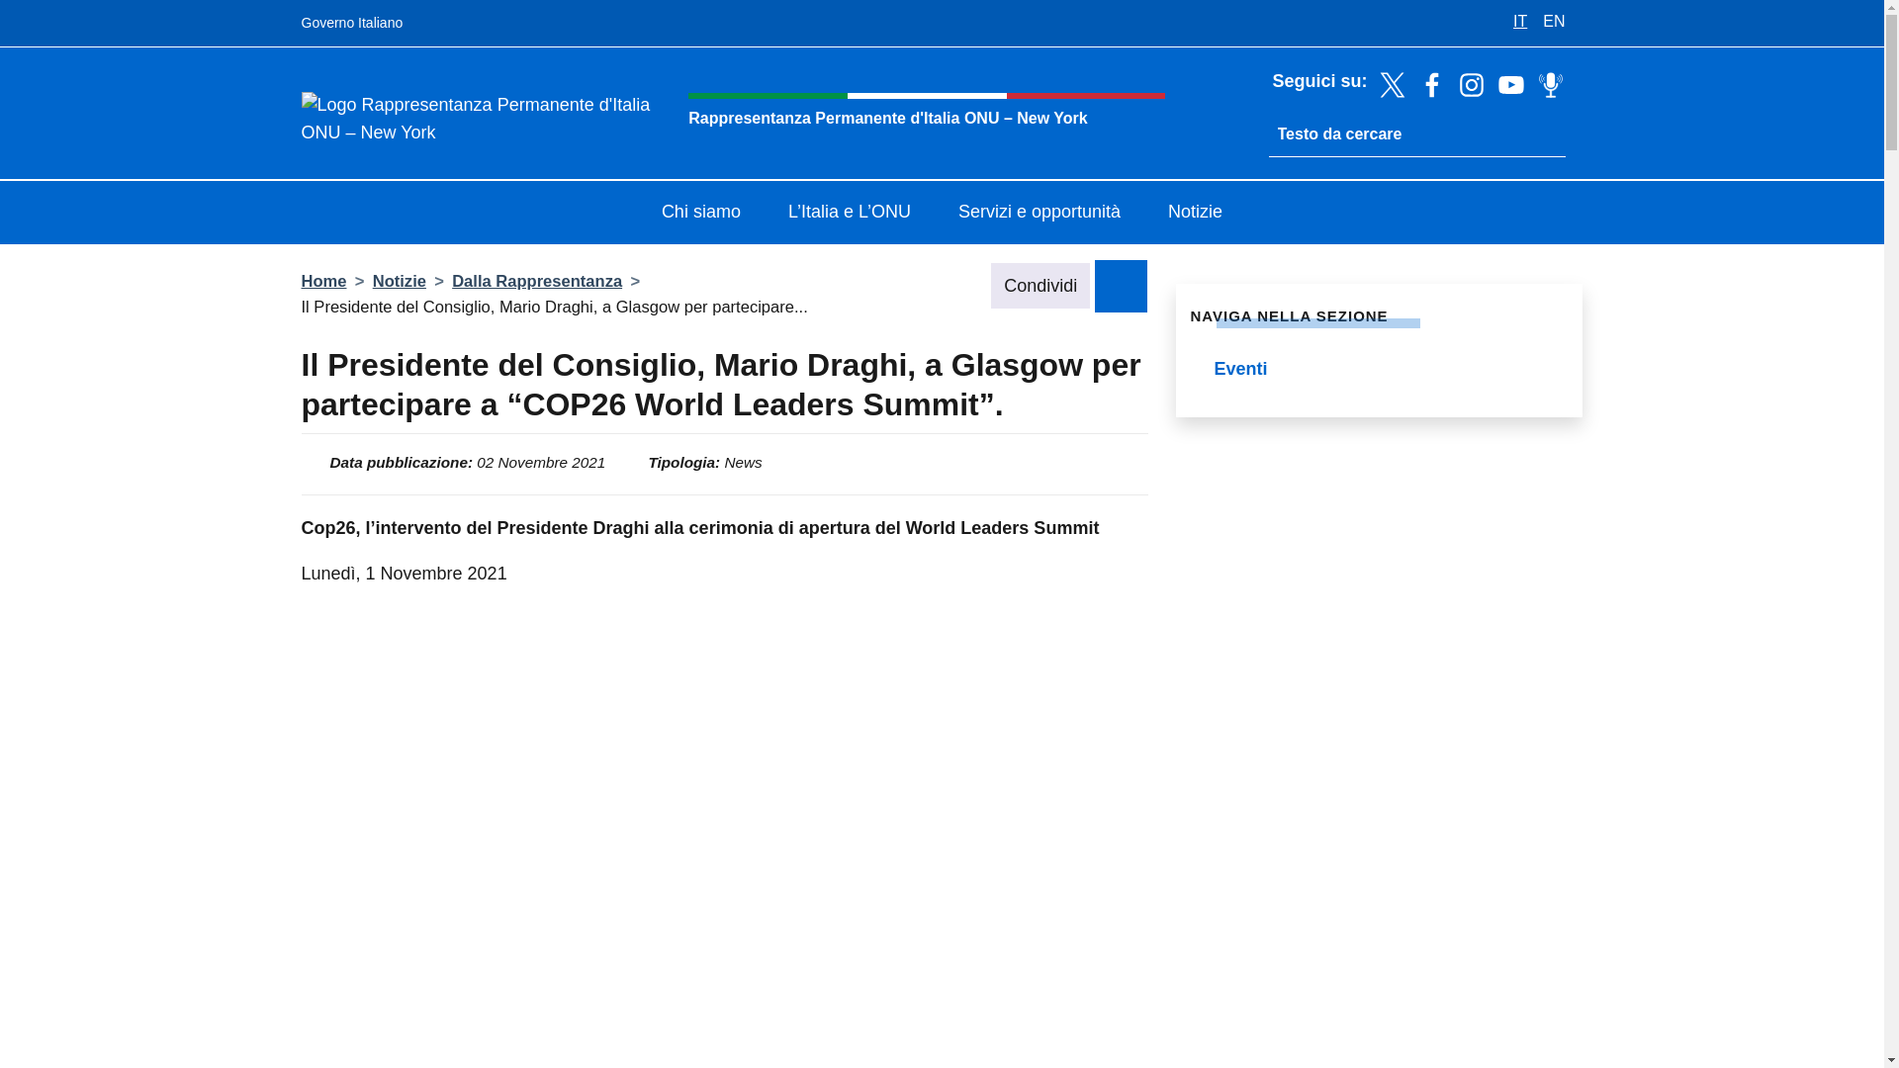  Describe the element at coordinates (322, 281) in the screenshot. I see `Home` at that location.